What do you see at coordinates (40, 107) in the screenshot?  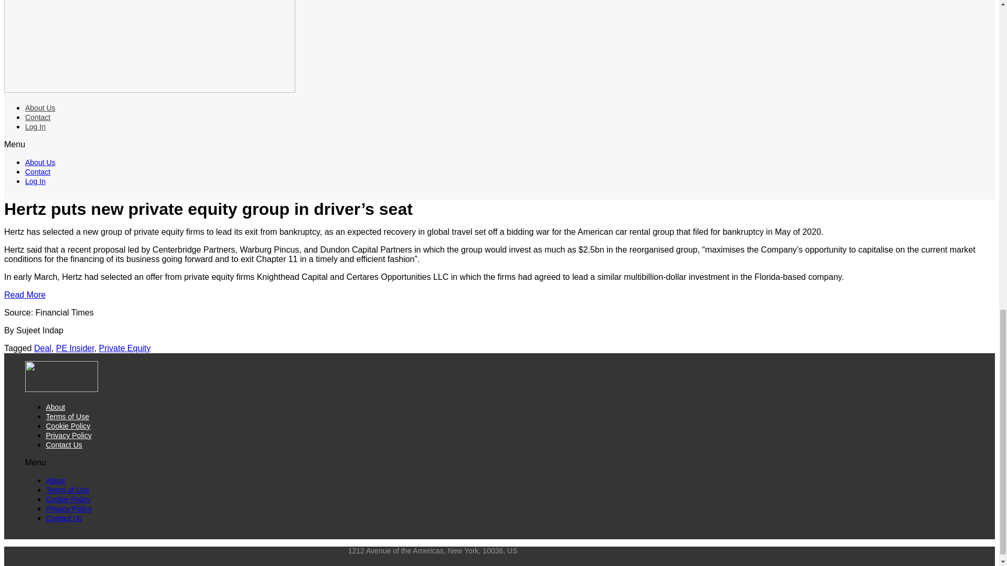 I see `About Us` at bounding box center [40, 107].